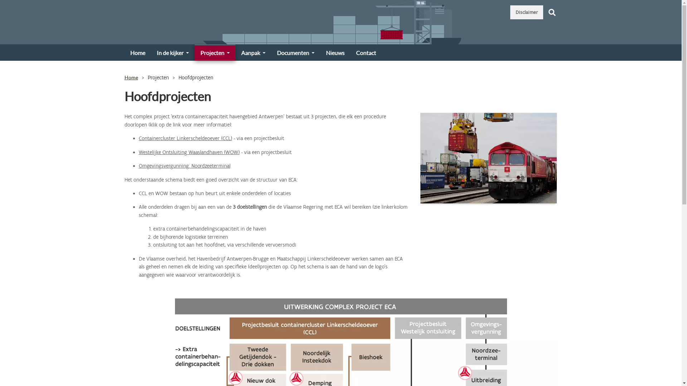  Describe the element at coordinates (0, 0) in the screenshot. I see `Naar de inhoud` at that location.